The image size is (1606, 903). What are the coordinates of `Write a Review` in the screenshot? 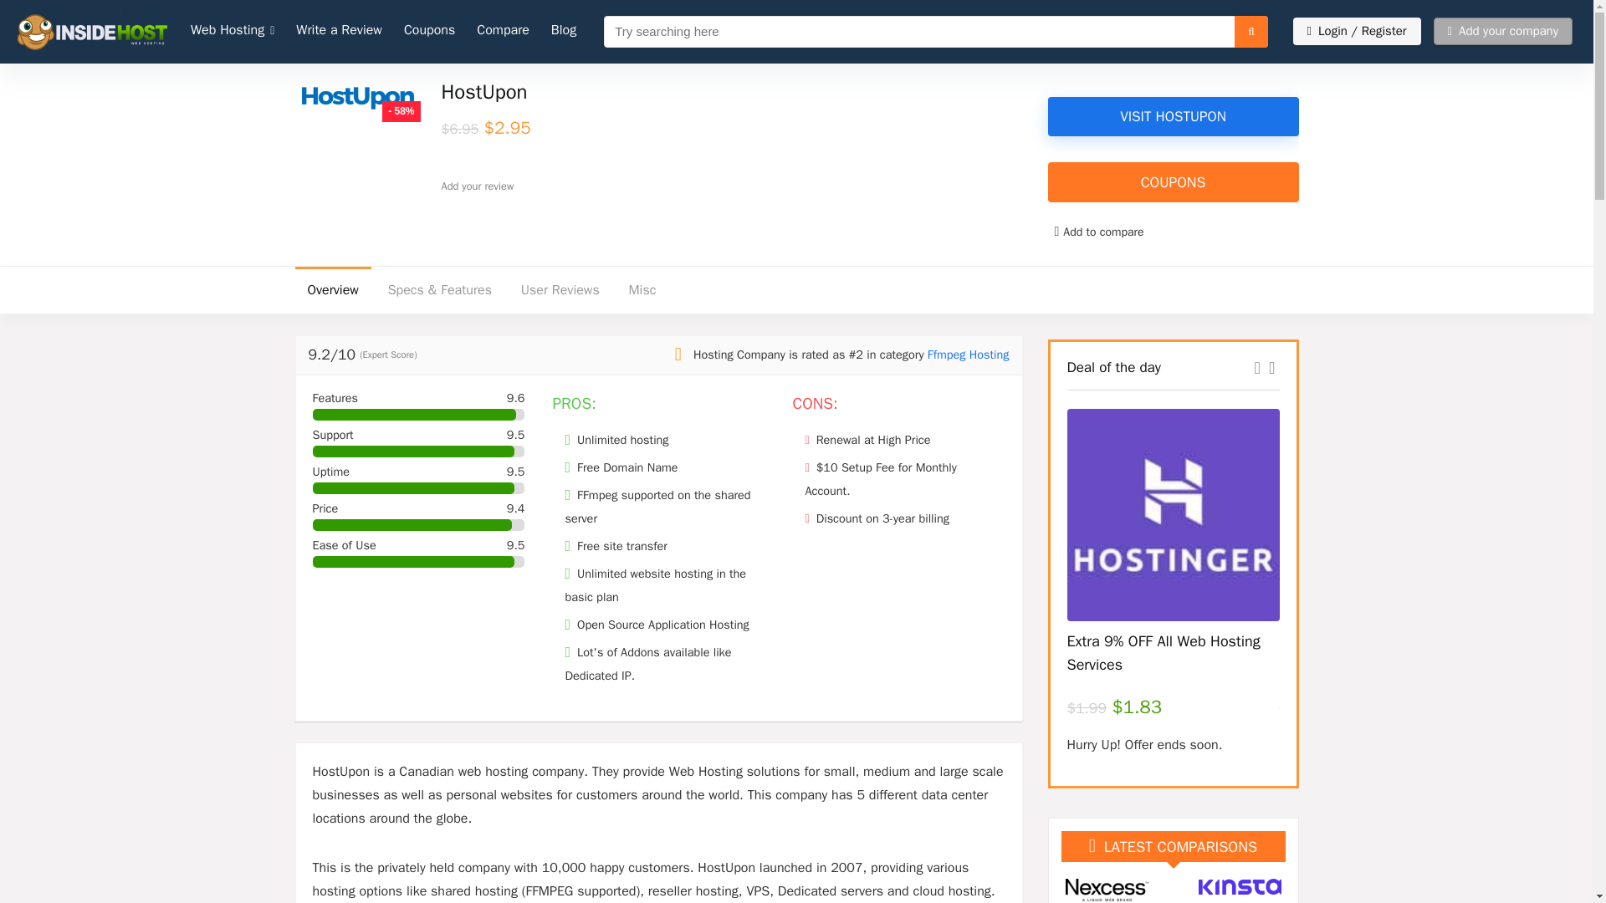 It's located at (340, 32).